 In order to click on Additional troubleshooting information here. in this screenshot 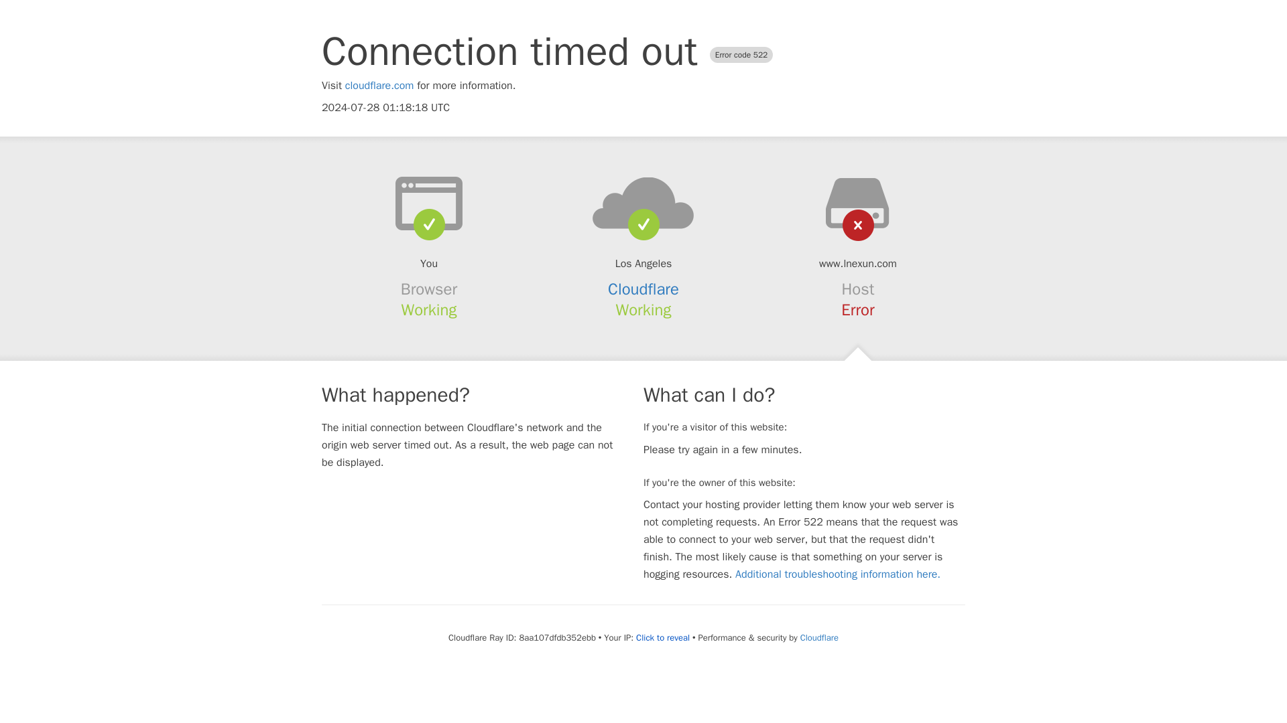, I will do `click(838, 574)`.